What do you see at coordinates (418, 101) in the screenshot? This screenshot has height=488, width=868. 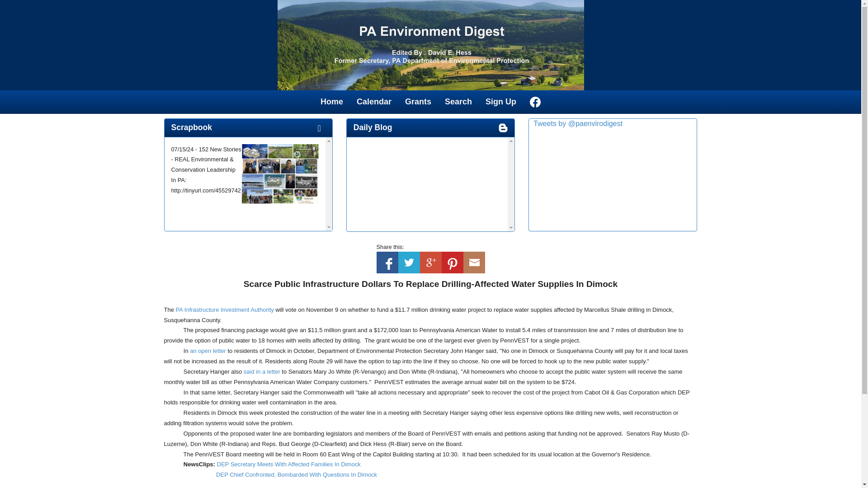 I see `Grants` at bounding box center [418, 101].